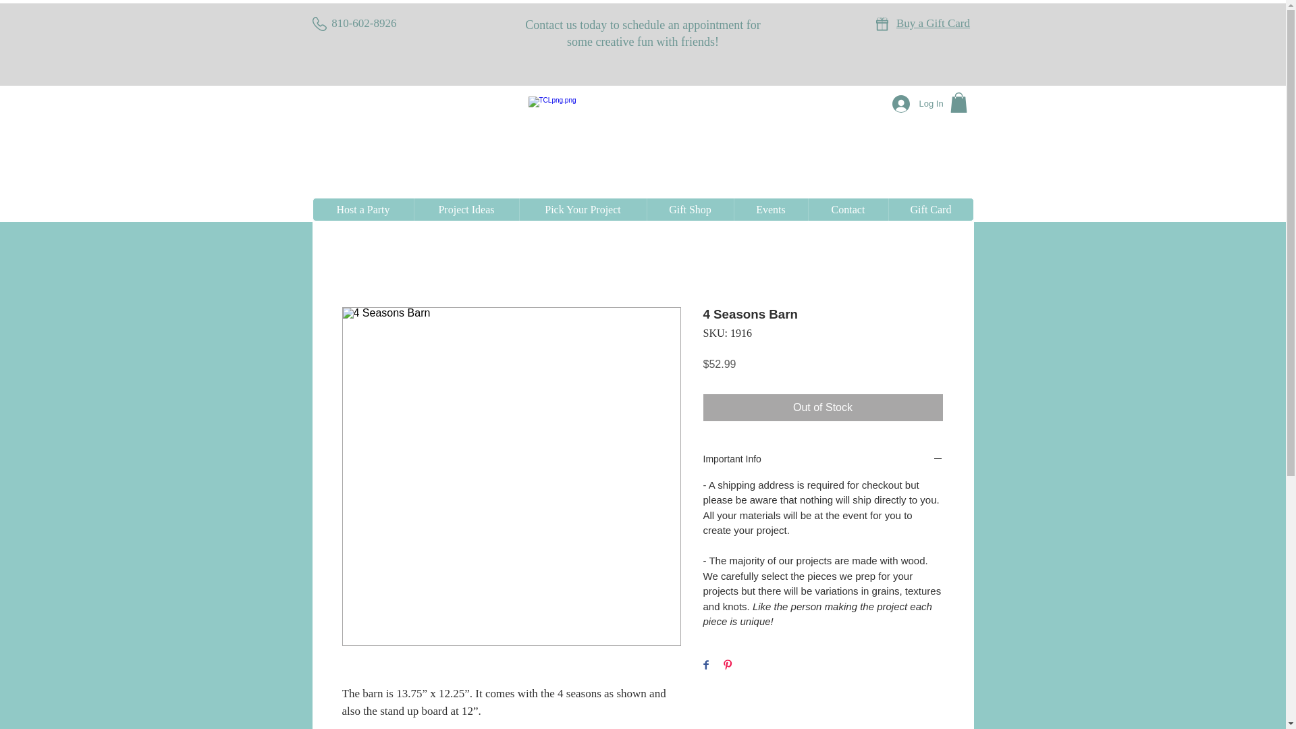  Describe the element at coordinates (933, 23) in the screenshot. I see `Buy a Gift Card` at that location.